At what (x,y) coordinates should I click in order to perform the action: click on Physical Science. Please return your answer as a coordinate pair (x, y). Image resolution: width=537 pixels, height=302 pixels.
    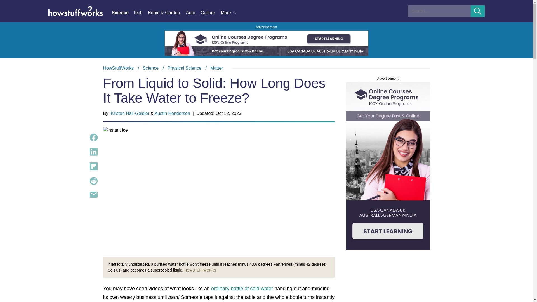
    Looking at the image, I should click on (185, 68).